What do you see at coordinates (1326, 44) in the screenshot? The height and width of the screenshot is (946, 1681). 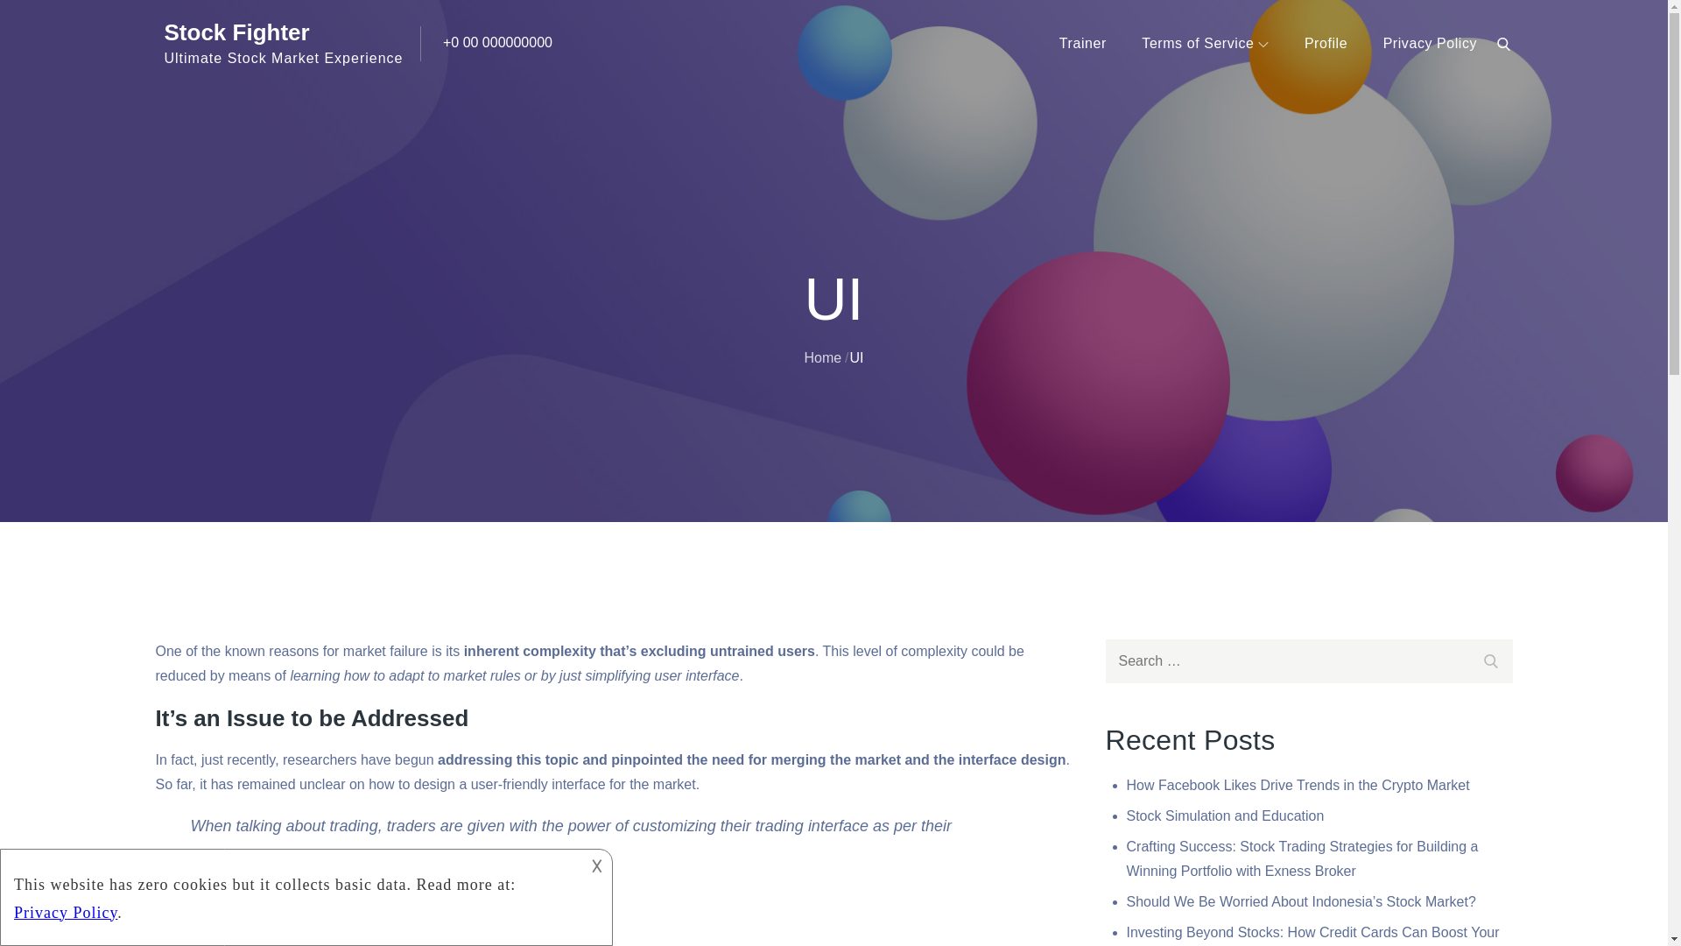 I see `Profile` at bounding box center [1326, 44].